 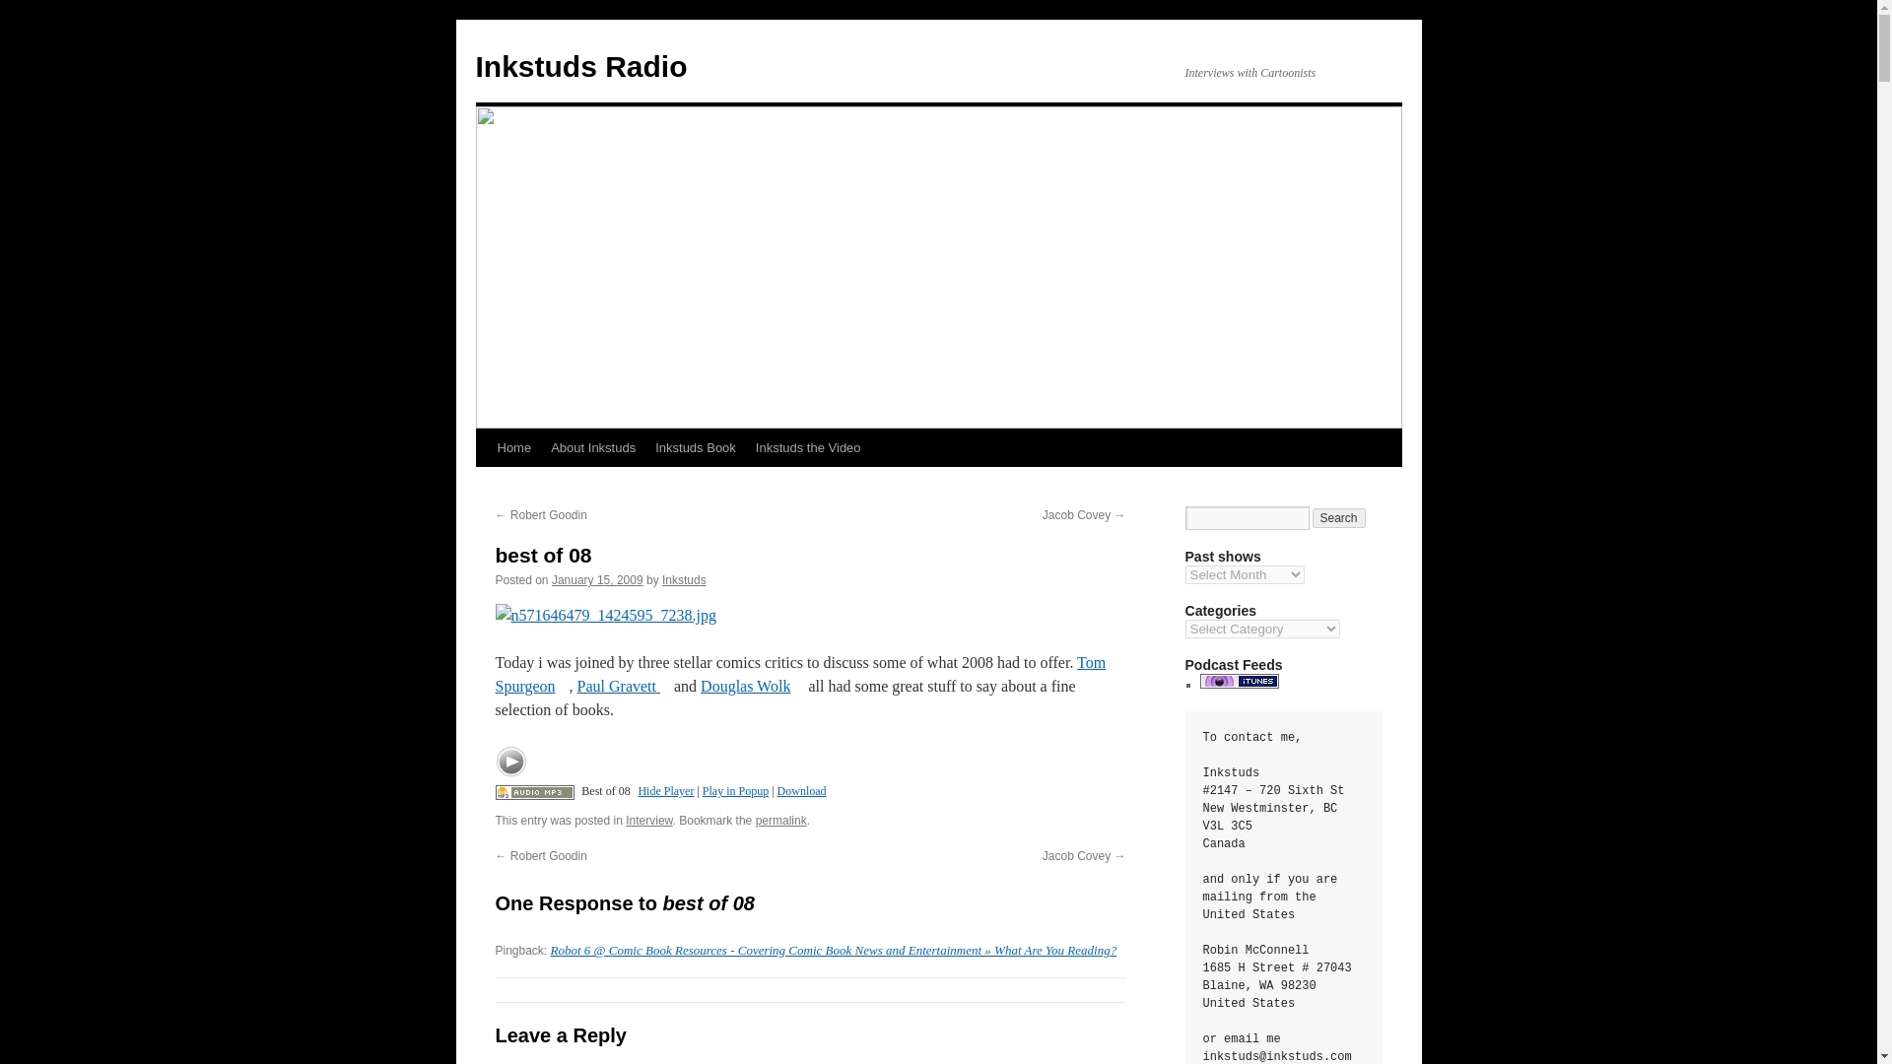 I want to click on 6:01 pm, so click(x=597, y=580).